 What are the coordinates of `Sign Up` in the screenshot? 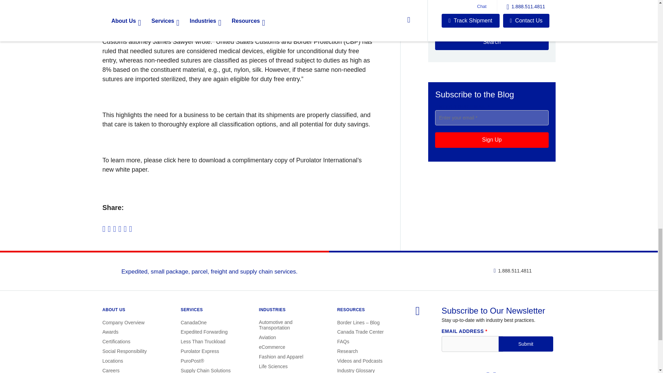 It's located at (491, 140).